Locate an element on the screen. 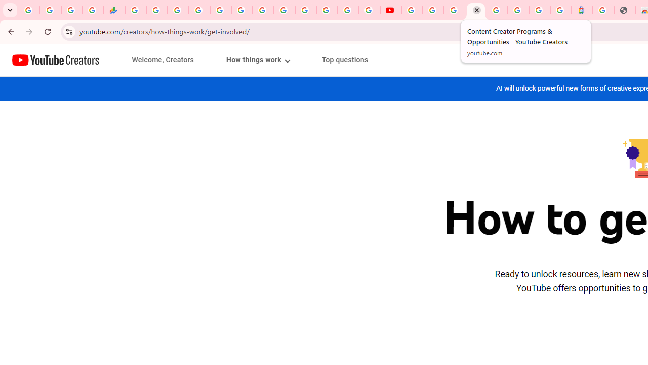  JUMP TO CONTENT is located at coordinates (106, 60).